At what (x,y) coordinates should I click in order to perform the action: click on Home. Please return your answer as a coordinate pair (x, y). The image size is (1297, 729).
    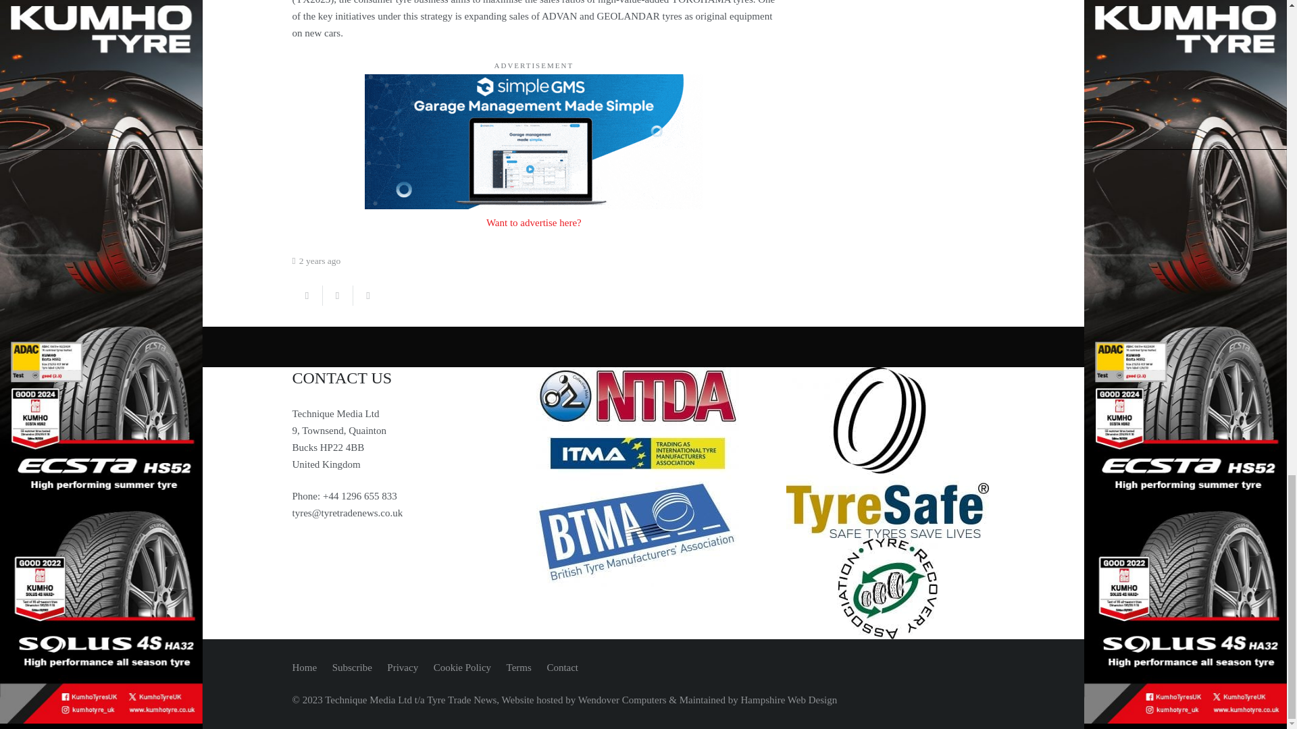
    Looking at the image, I should click on (304, 667).